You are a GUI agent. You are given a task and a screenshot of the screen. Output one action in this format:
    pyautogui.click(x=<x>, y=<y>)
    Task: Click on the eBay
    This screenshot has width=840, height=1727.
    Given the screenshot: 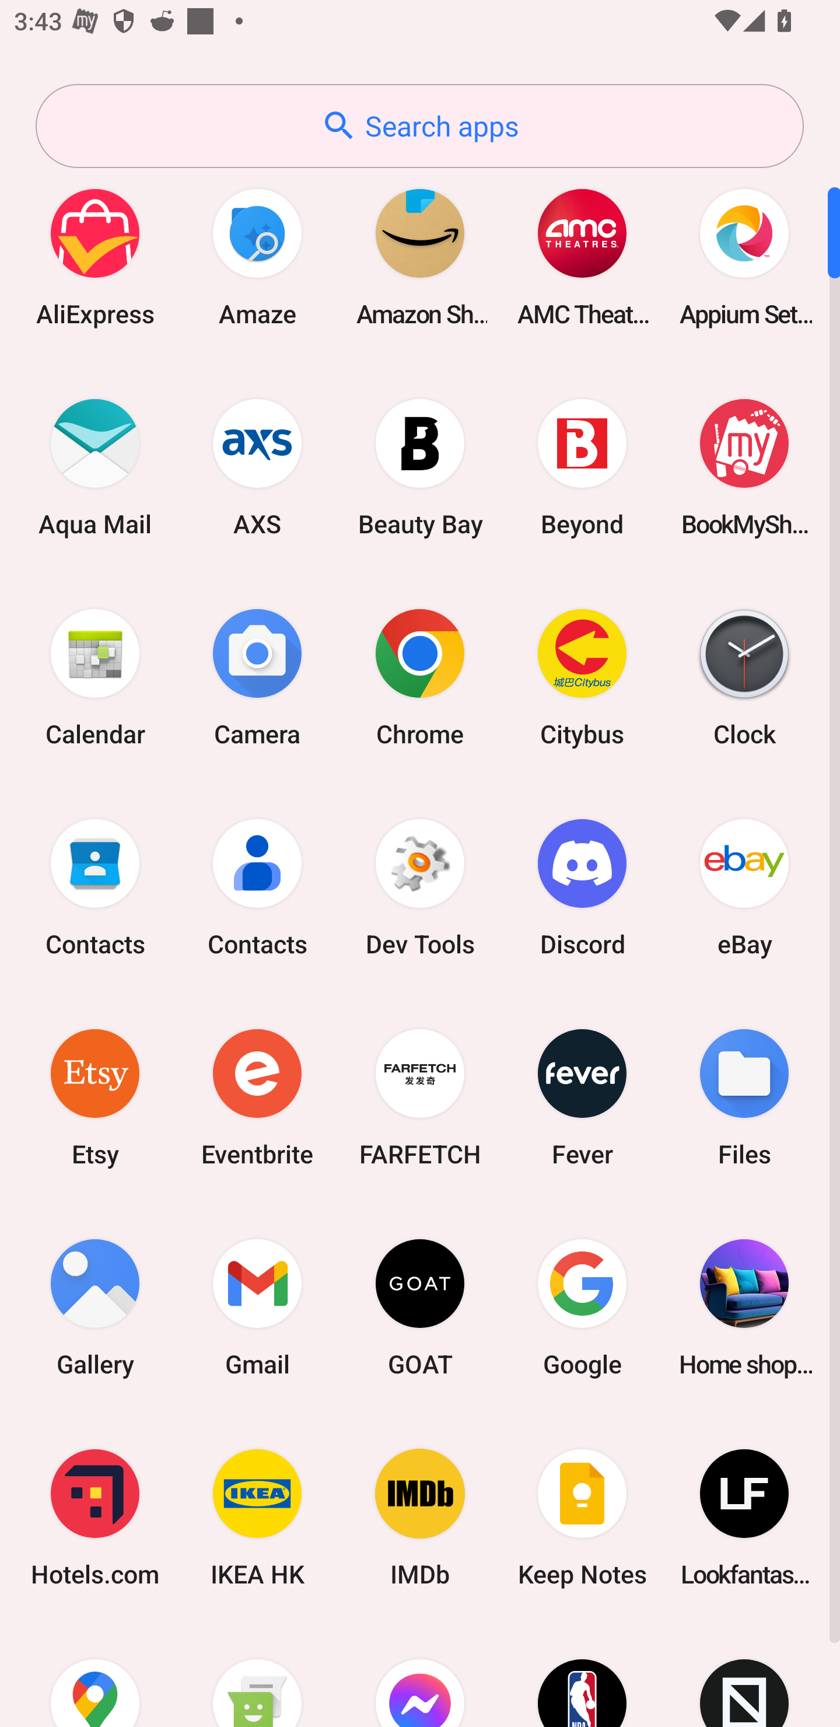 What is the action you would take?
    pyautogui.click(x=744, y=887)
    